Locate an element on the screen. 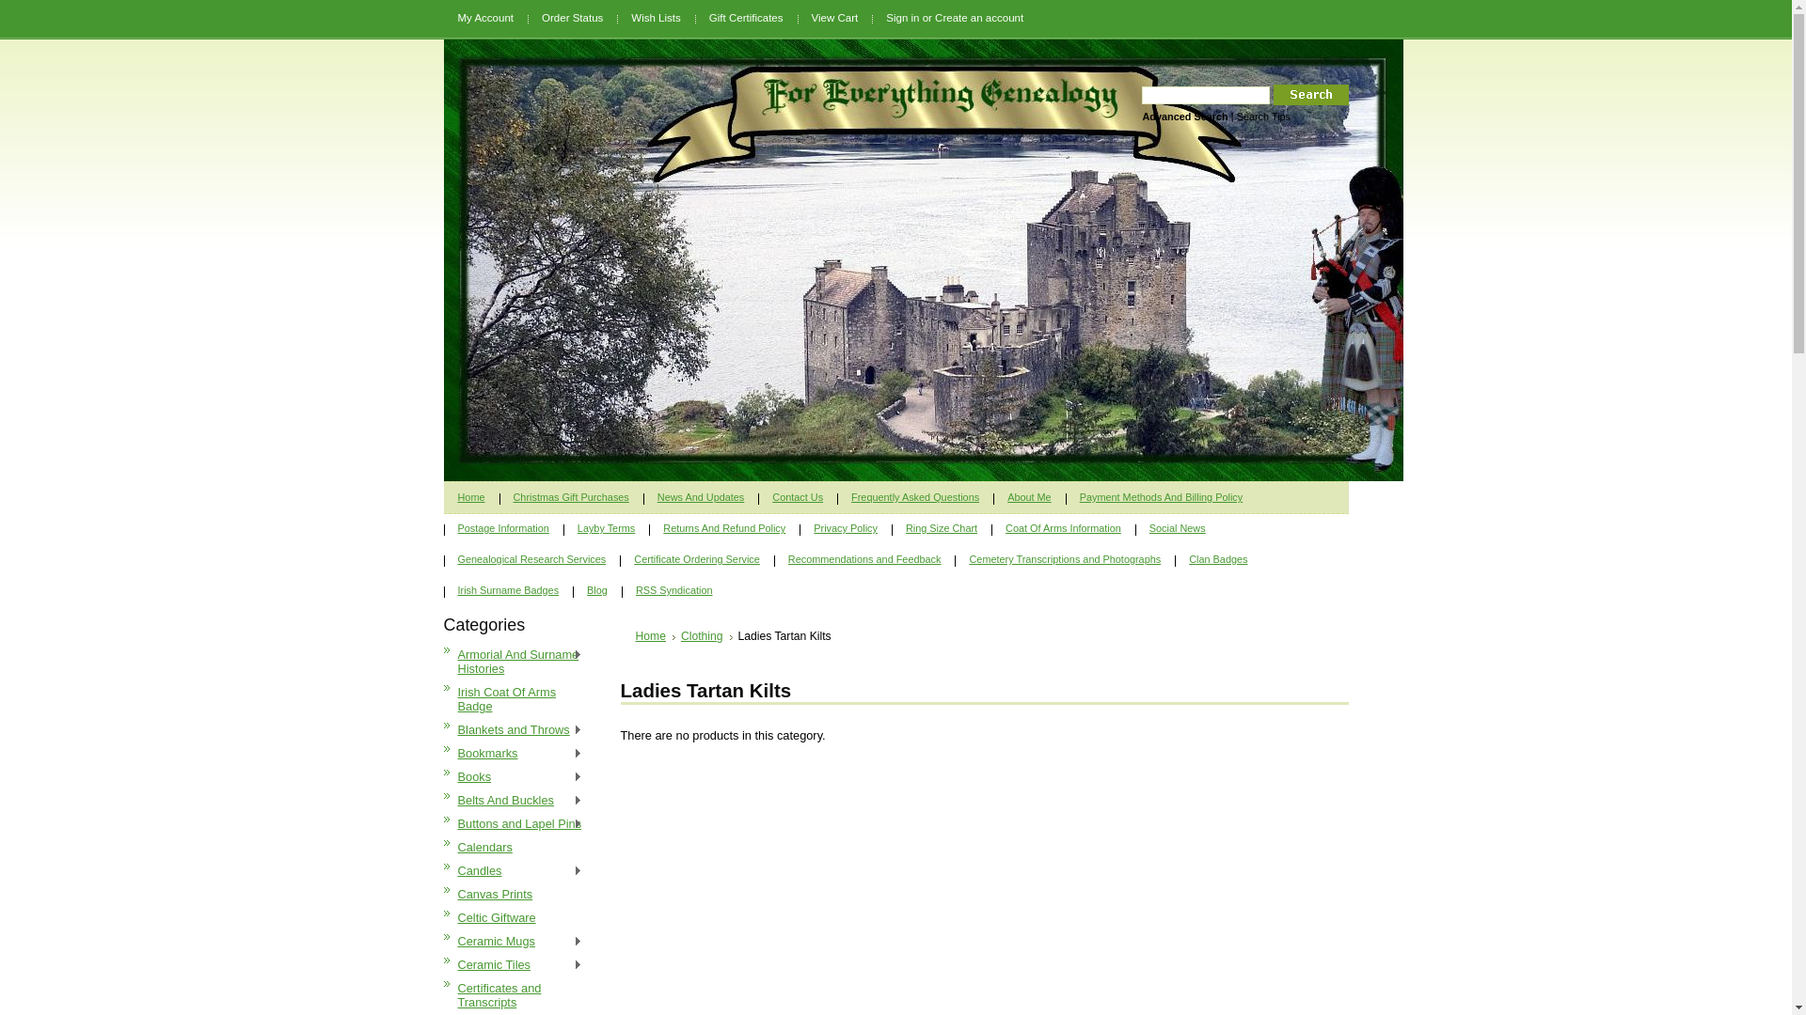 This screenshot has width=1806, height=1015. Ring Size Chart is located at coordinates (942, 527).